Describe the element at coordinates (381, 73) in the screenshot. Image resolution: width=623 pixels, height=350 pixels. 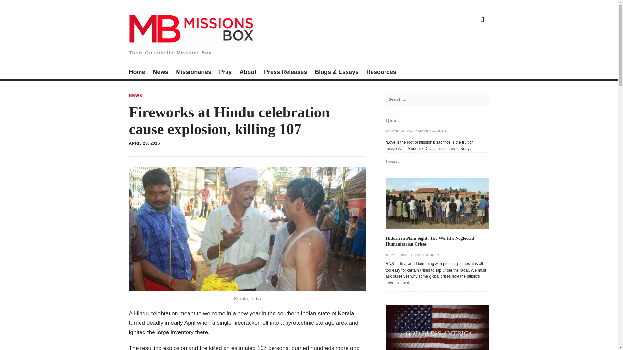
I see `Resources` at that location.